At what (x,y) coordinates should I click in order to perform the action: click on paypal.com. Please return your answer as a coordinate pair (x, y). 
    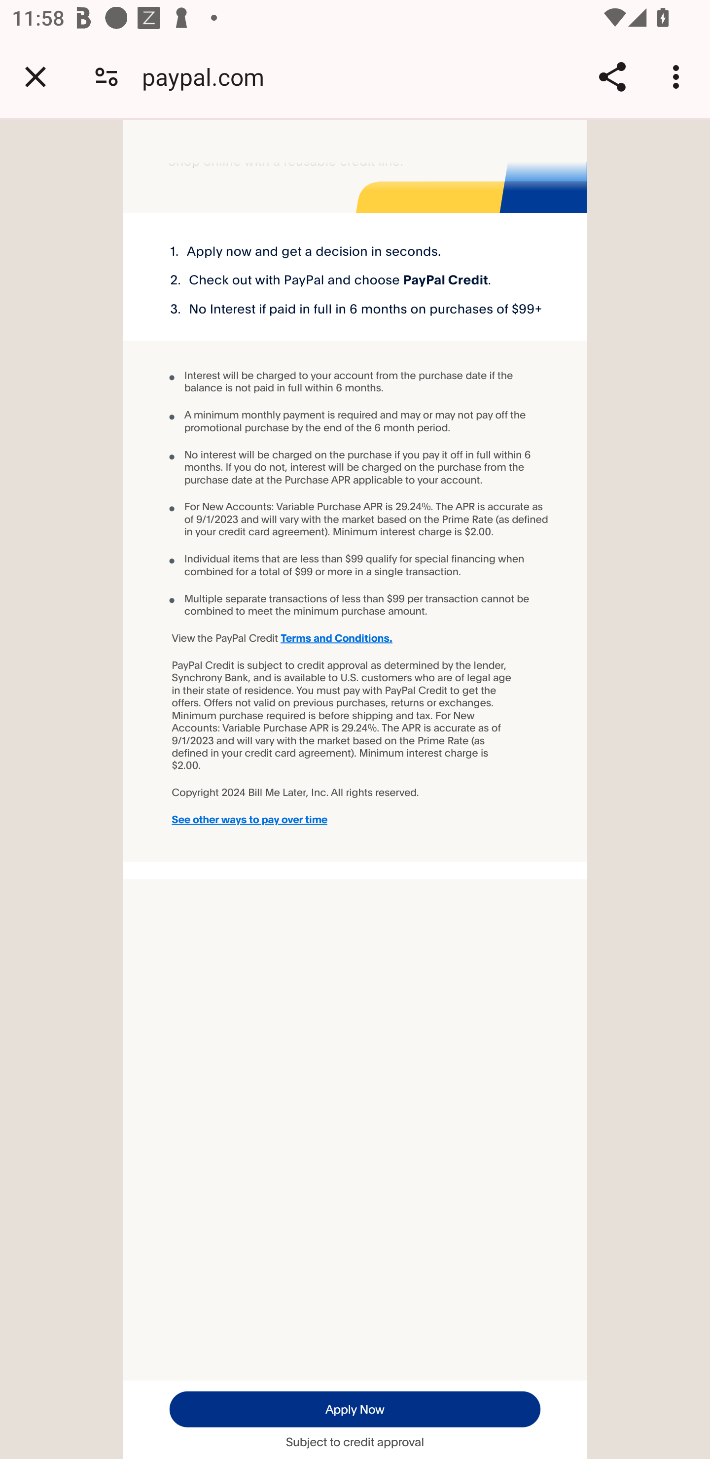
    Looking at the image, I should click on (209, 76).